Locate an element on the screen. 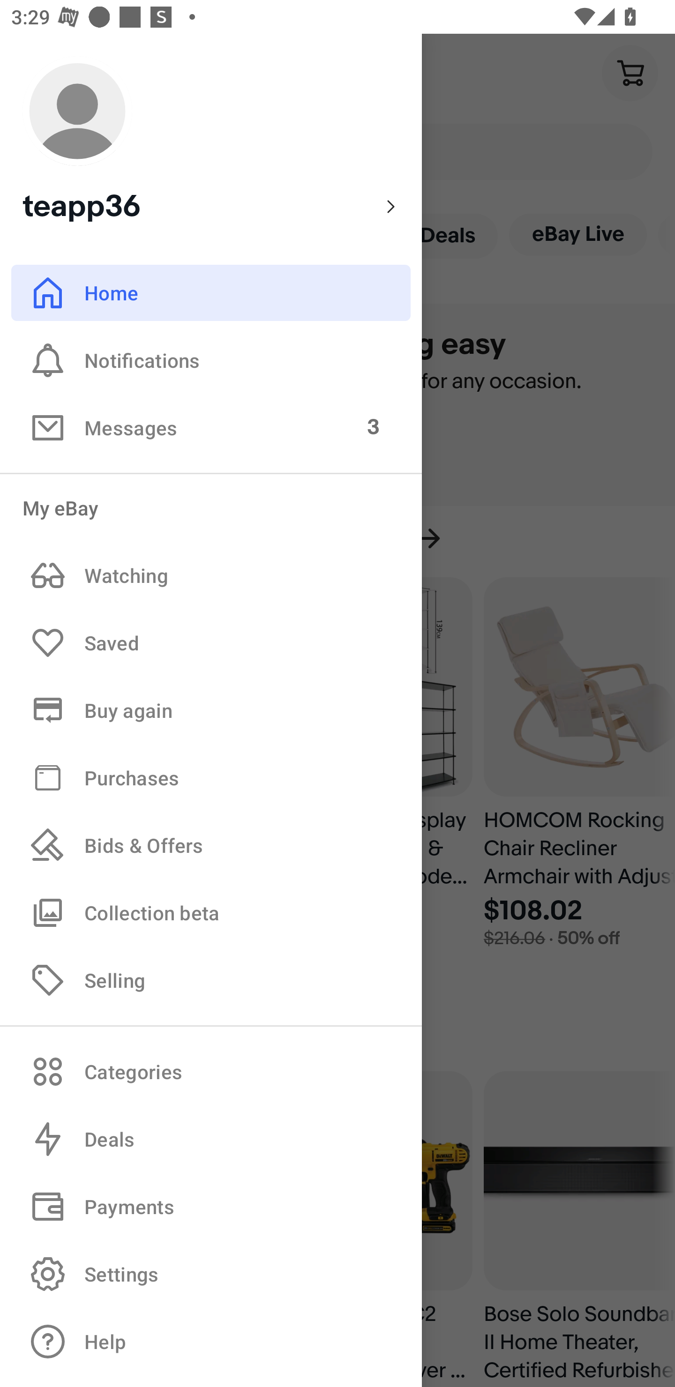 The width and height of the screenshot is (675, 1387). Messages 3 is located at coordinates (211, 427).